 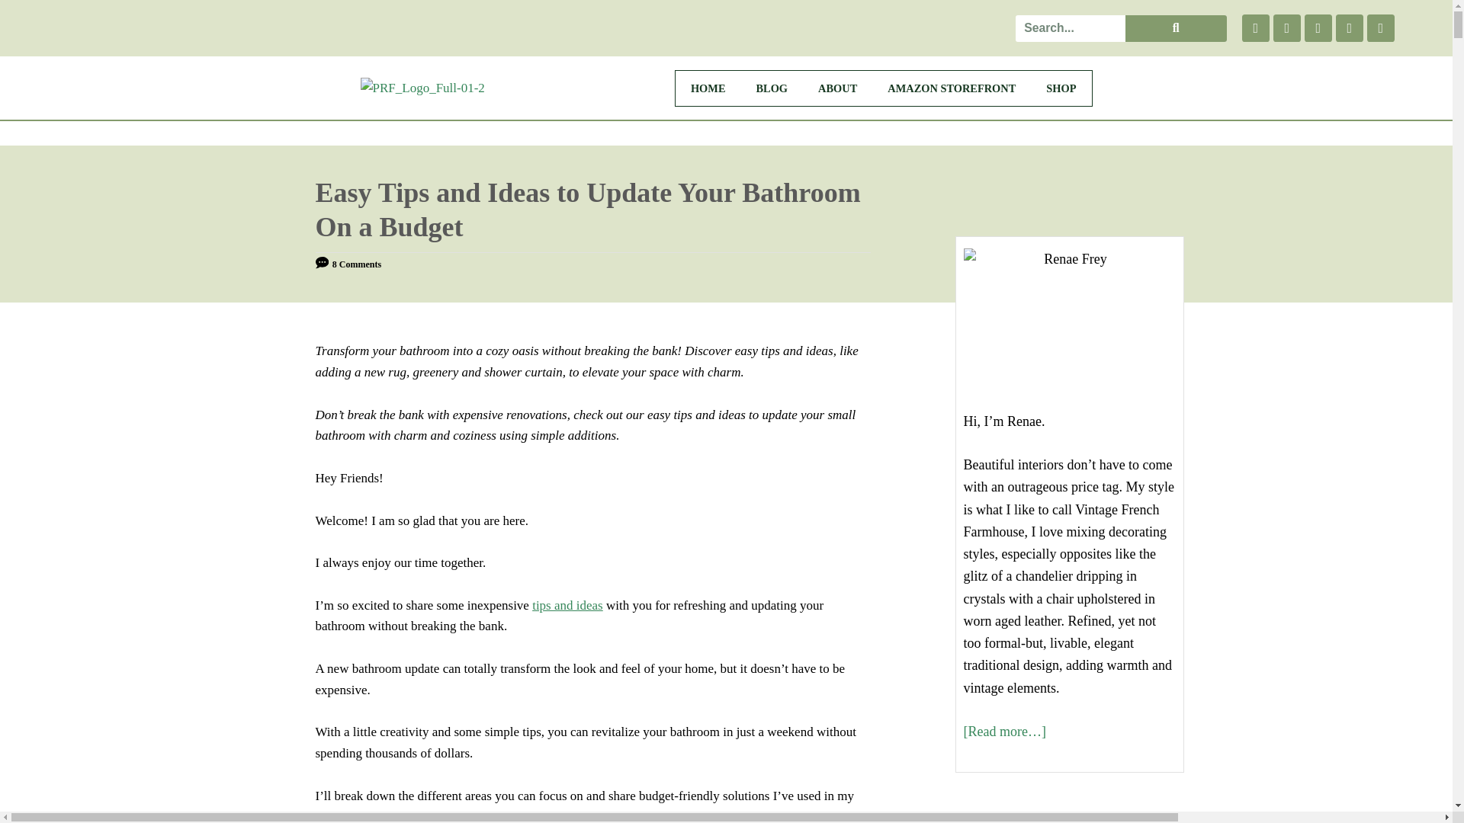 What do you see at coordinates (1060, 88) in the screenshot?
I see `SHOP` at bounding box center [1060, 88].